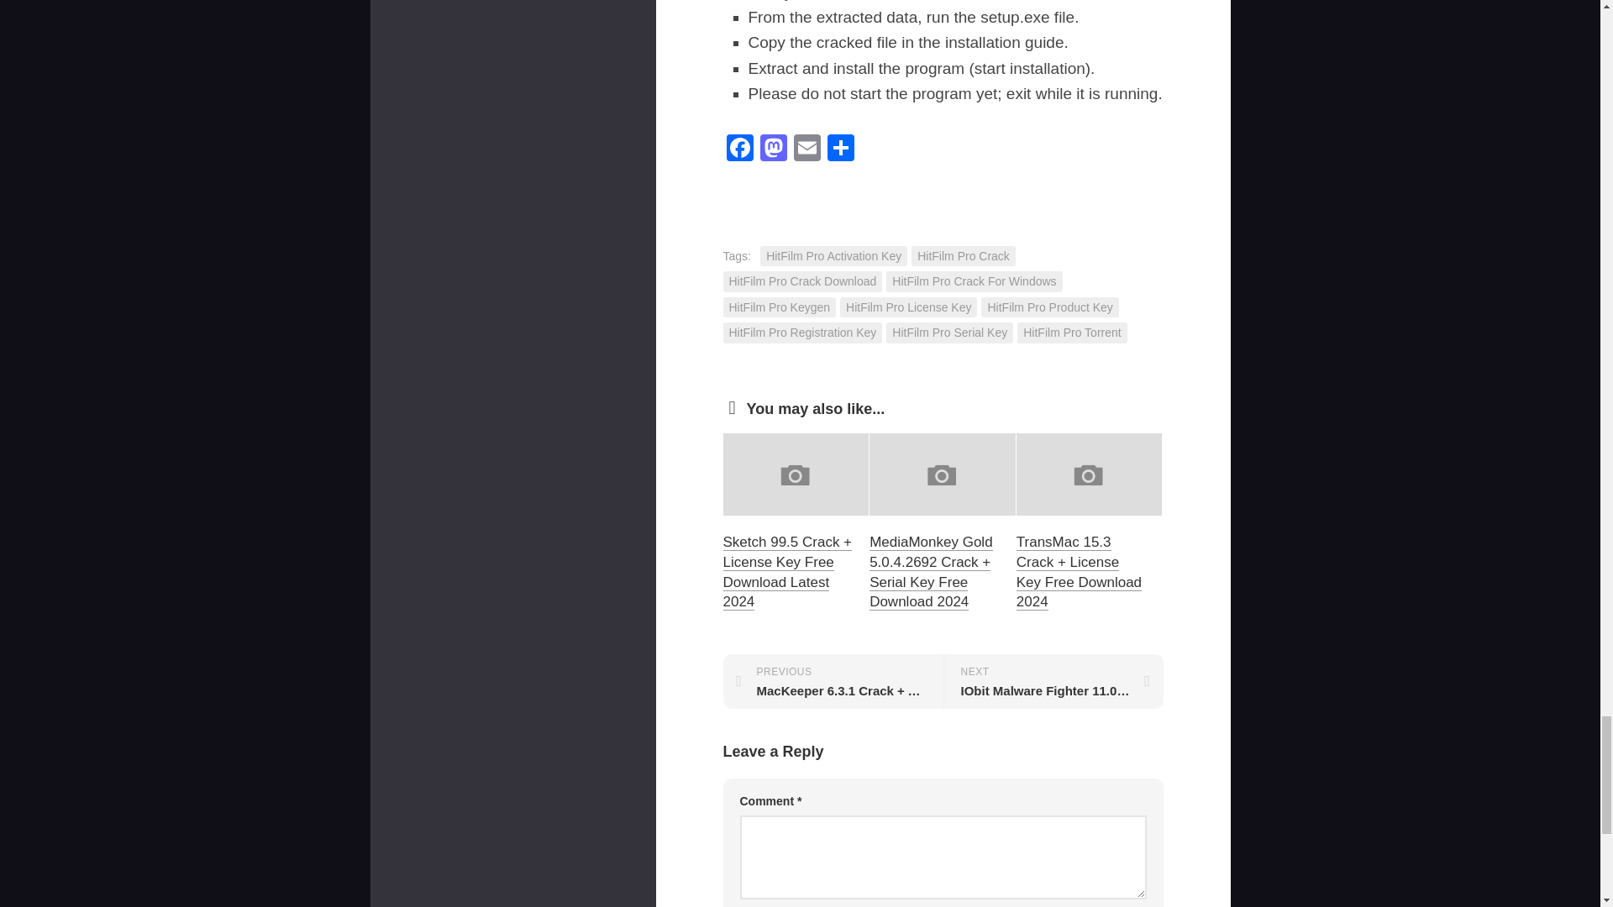  Describe the element at coordinates (806, 149) in the screenshot. I see `Email` at that location.